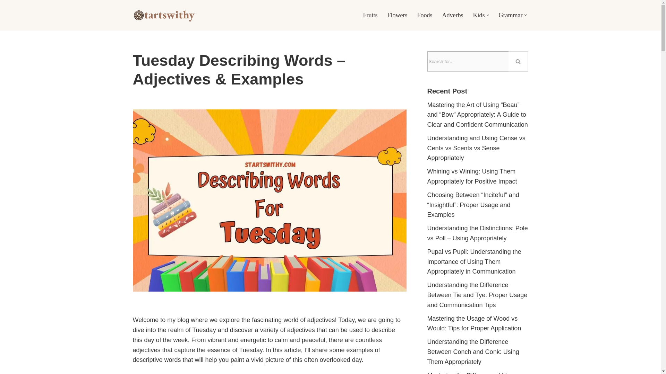 The height and width of the screenshot is (374, 666). What do you see at coordinates (5, 15) in the screenshot?
I see `Skip to content` at bounding box center [5, 15].